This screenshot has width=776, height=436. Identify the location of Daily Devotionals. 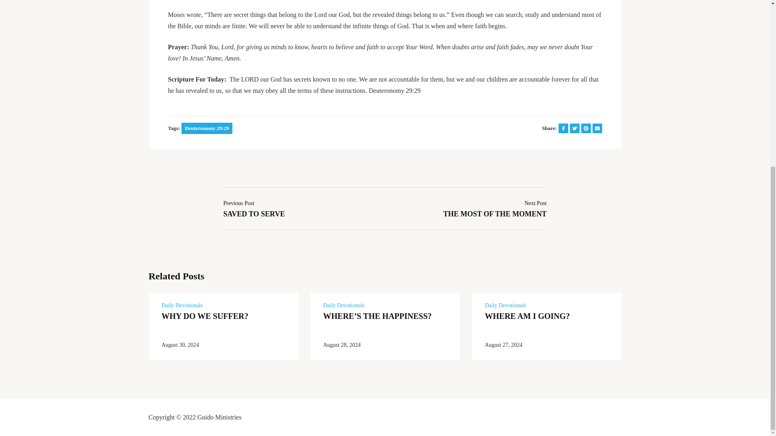
(505, 305).